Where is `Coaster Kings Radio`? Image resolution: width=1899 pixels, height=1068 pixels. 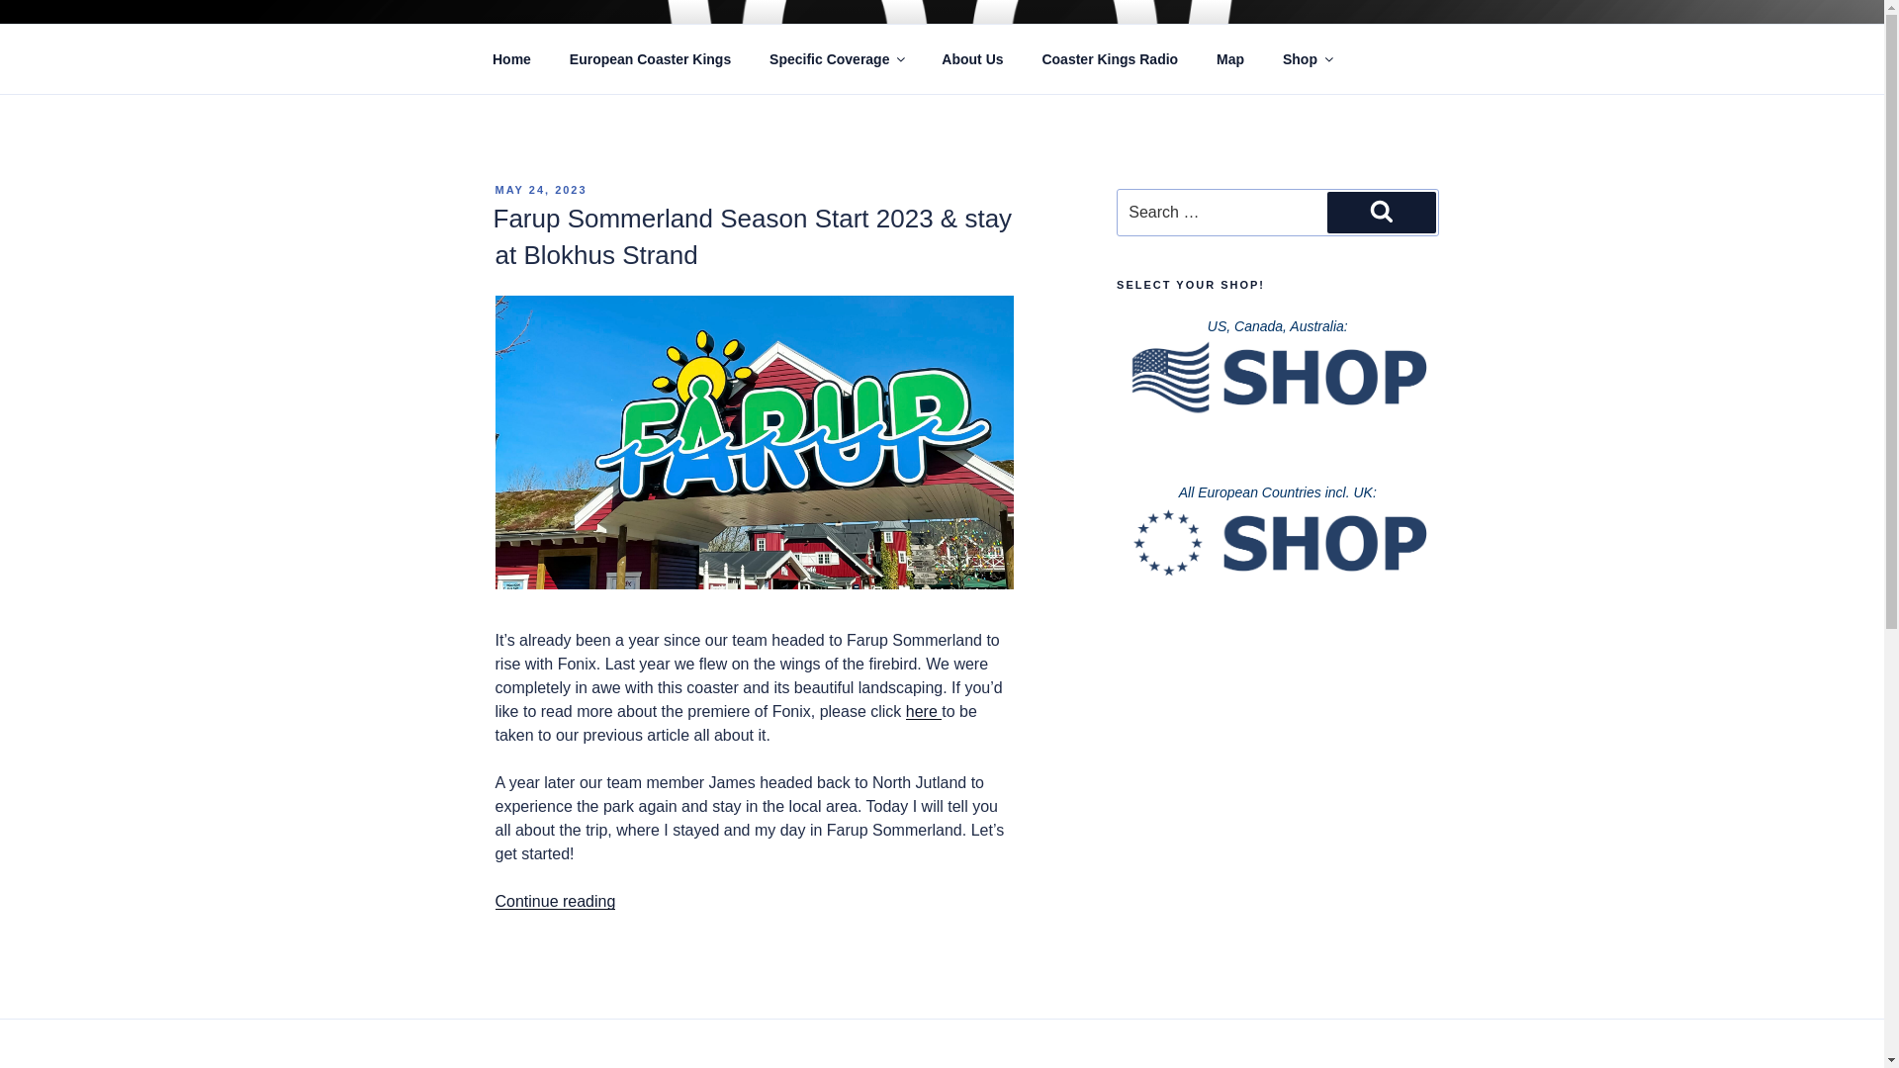
Coaster Kings Radio is located at coordinates (1110, 59).